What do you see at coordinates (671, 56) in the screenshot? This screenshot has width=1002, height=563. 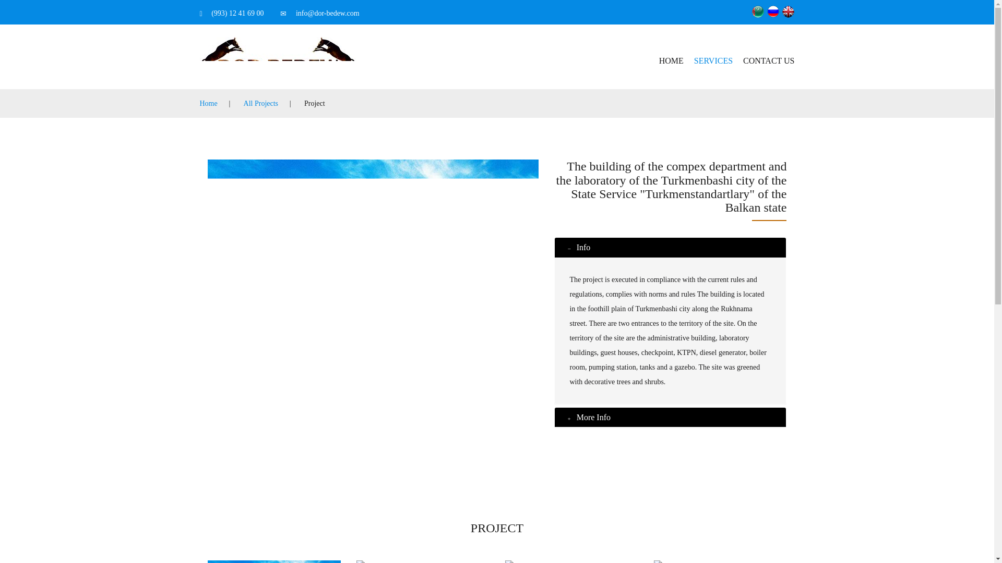 I see `HOME` at bounding box center [671, 56].